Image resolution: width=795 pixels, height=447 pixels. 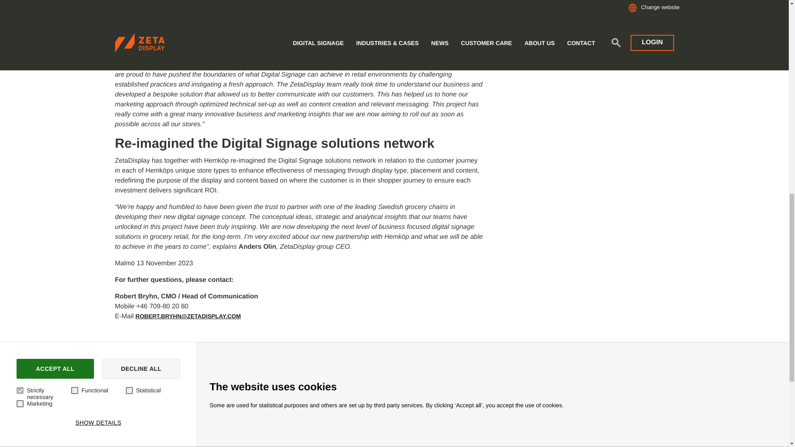 I want to click on Cloudflare, so click(x=253, y=125).